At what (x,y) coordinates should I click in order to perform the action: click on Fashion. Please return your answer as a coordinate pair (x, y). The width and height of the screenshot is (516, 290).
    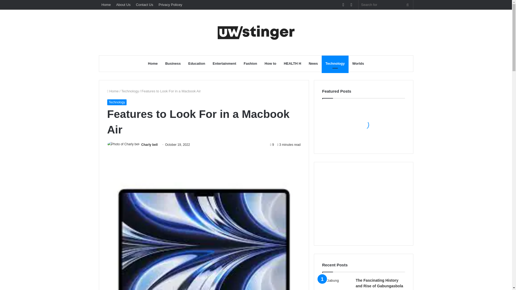
    Looking at the image, I should click on (250, 63).